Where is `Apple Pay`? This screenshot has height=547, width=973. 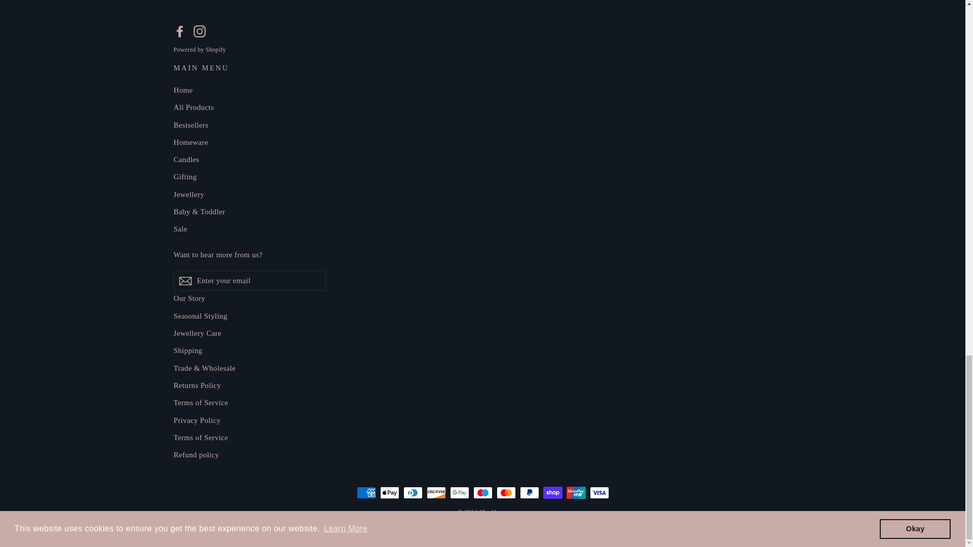 Apple Pay is located at coordinates (389, 492).